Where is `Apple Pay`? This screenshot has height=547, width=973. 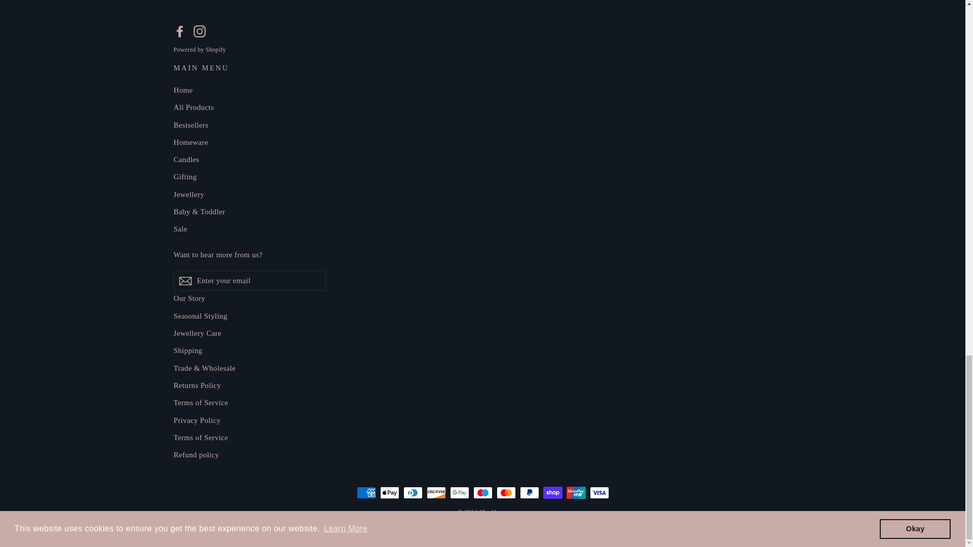 Apple Pay is located at coordinates (389, 492).